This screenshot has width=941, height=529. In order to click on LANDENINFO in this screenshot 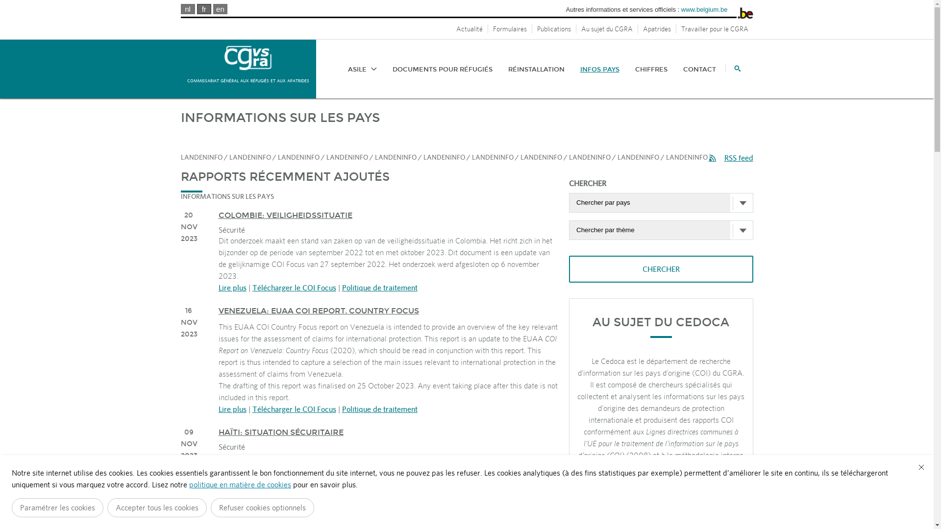, I will do `click(298, 157)`.